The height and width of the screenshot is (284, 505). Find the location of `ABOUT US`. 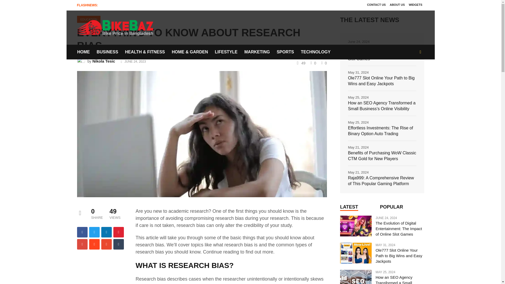

ABOUT US is located at coordinates (397, 5).